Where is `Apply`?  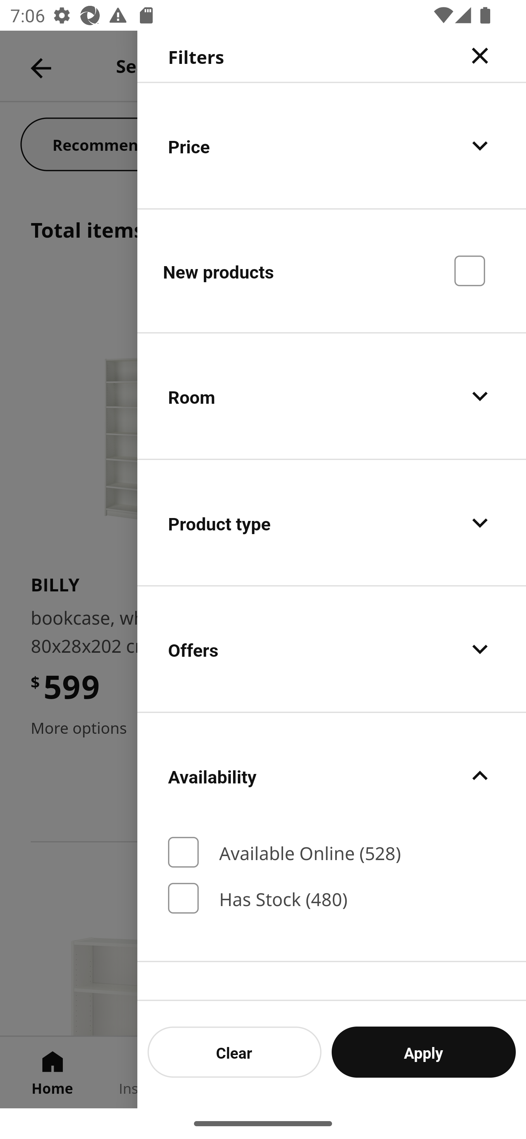
Apply is located at coordinates (424, 1052).